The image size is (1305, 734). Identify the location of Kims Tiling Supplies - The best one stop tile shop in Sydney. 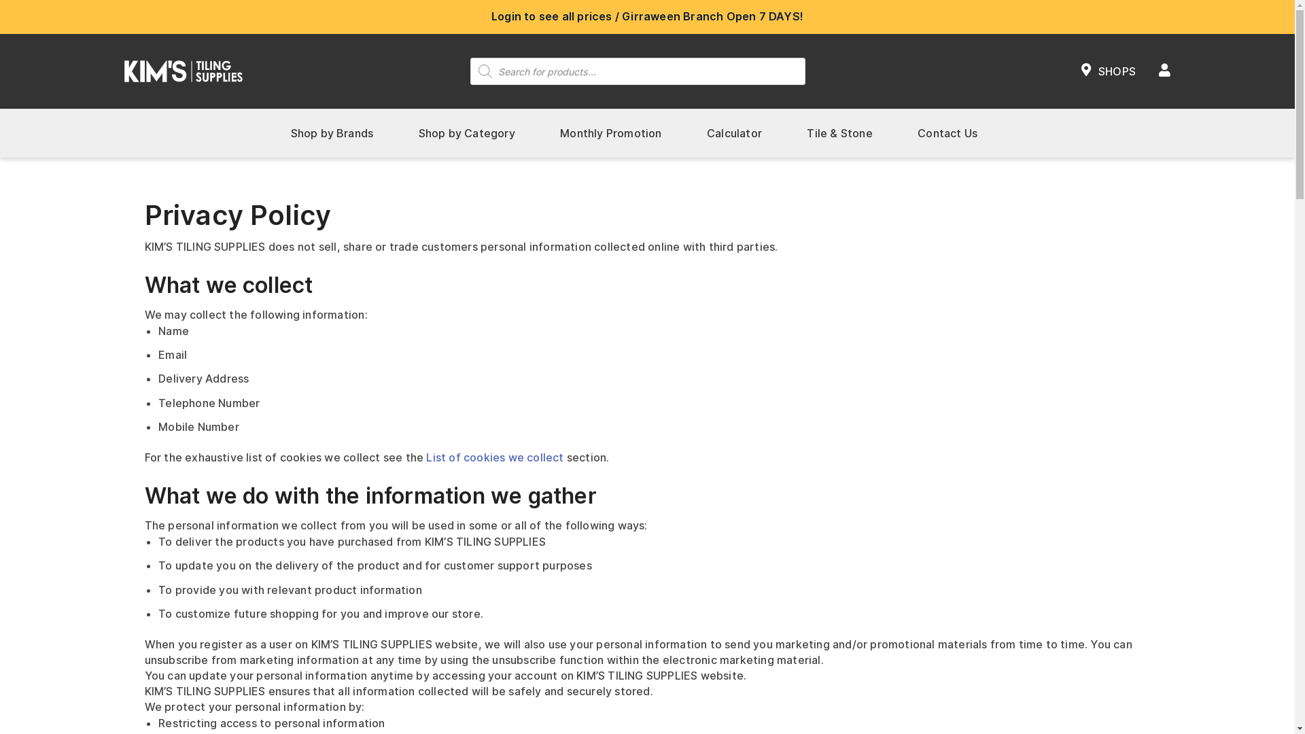
(183, 71).